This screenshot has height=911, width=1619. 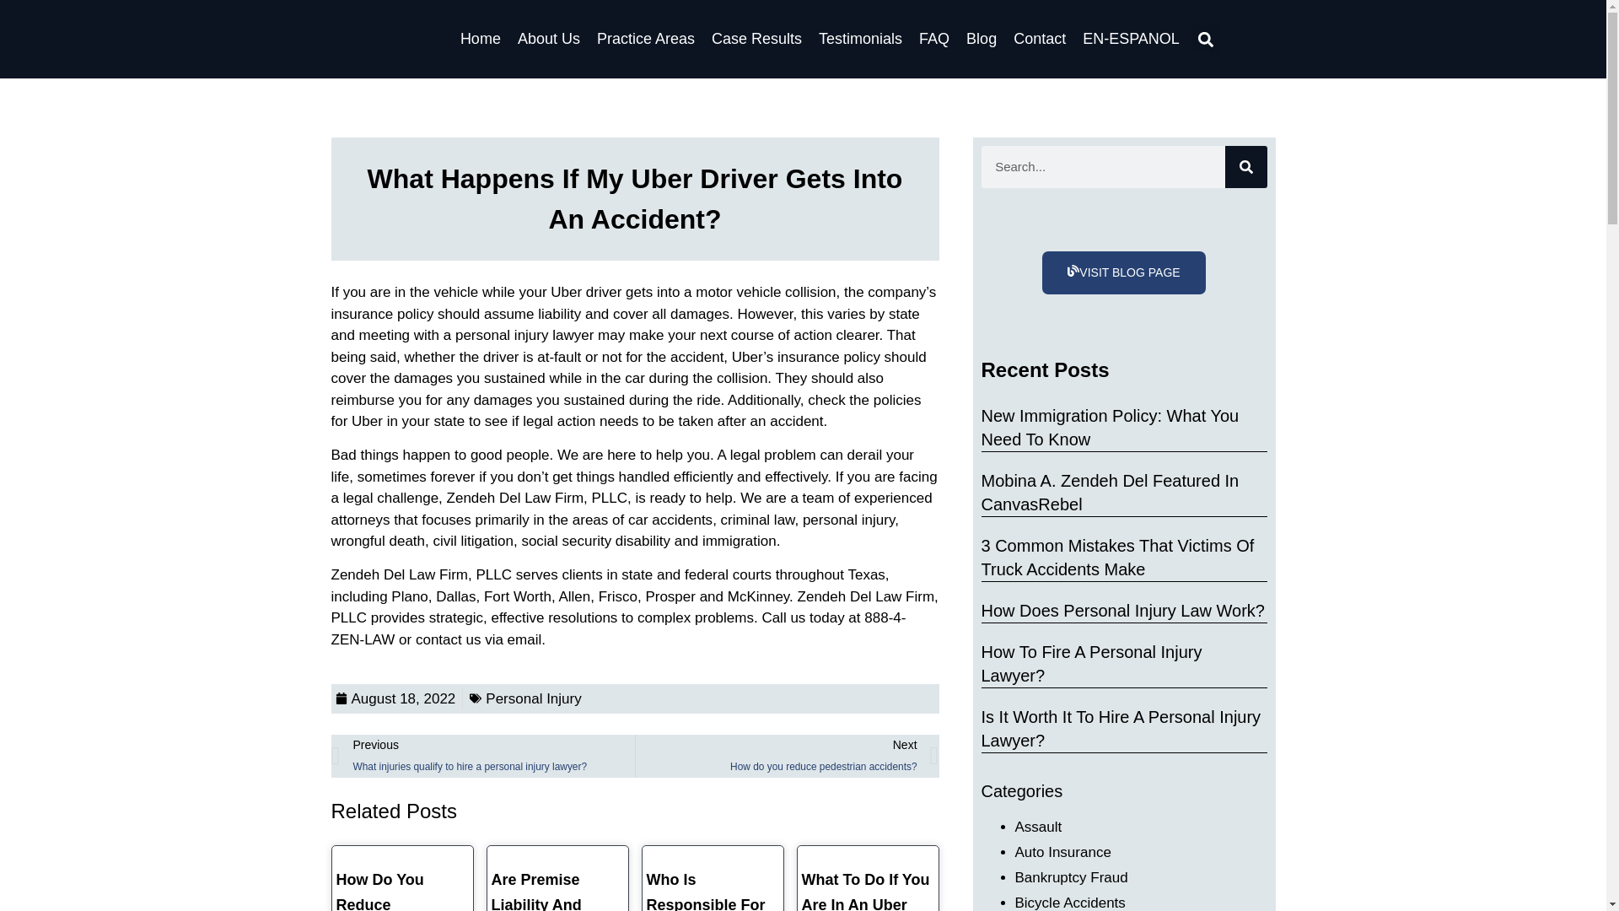 I want to click on EN-ESPANOL, so click(x=1130, y=39).